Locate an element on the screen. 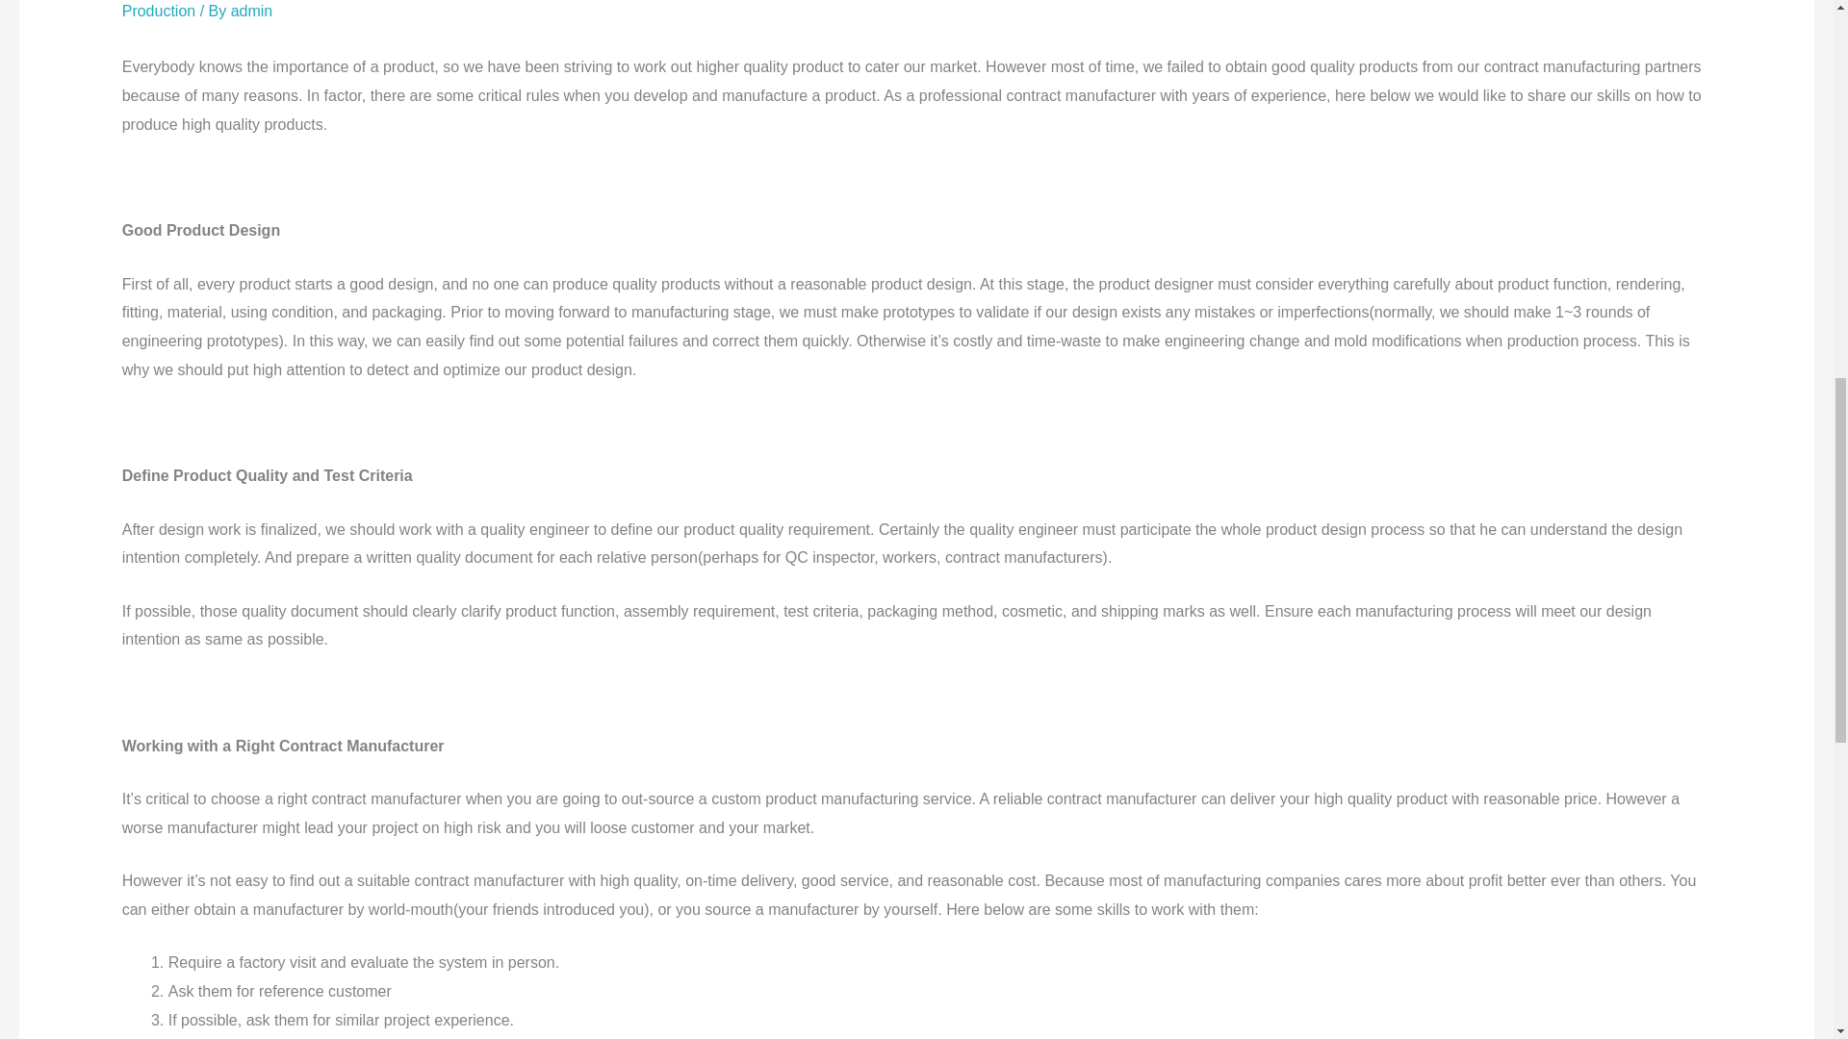 The height and width of the screenshot is (1039, 1848). admin is located at coordinates (252, 12).